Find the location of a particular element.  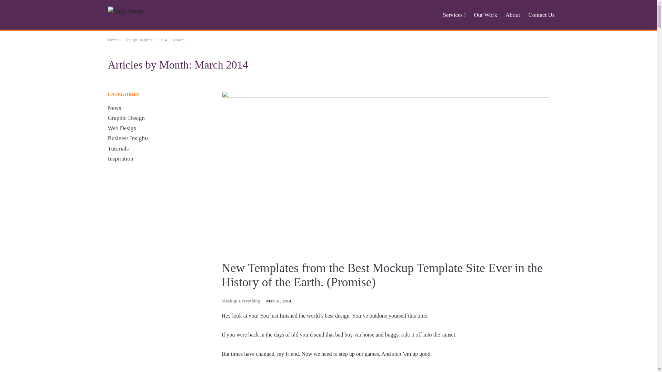

Archive for 2014 is located at coordinates (287, 301).